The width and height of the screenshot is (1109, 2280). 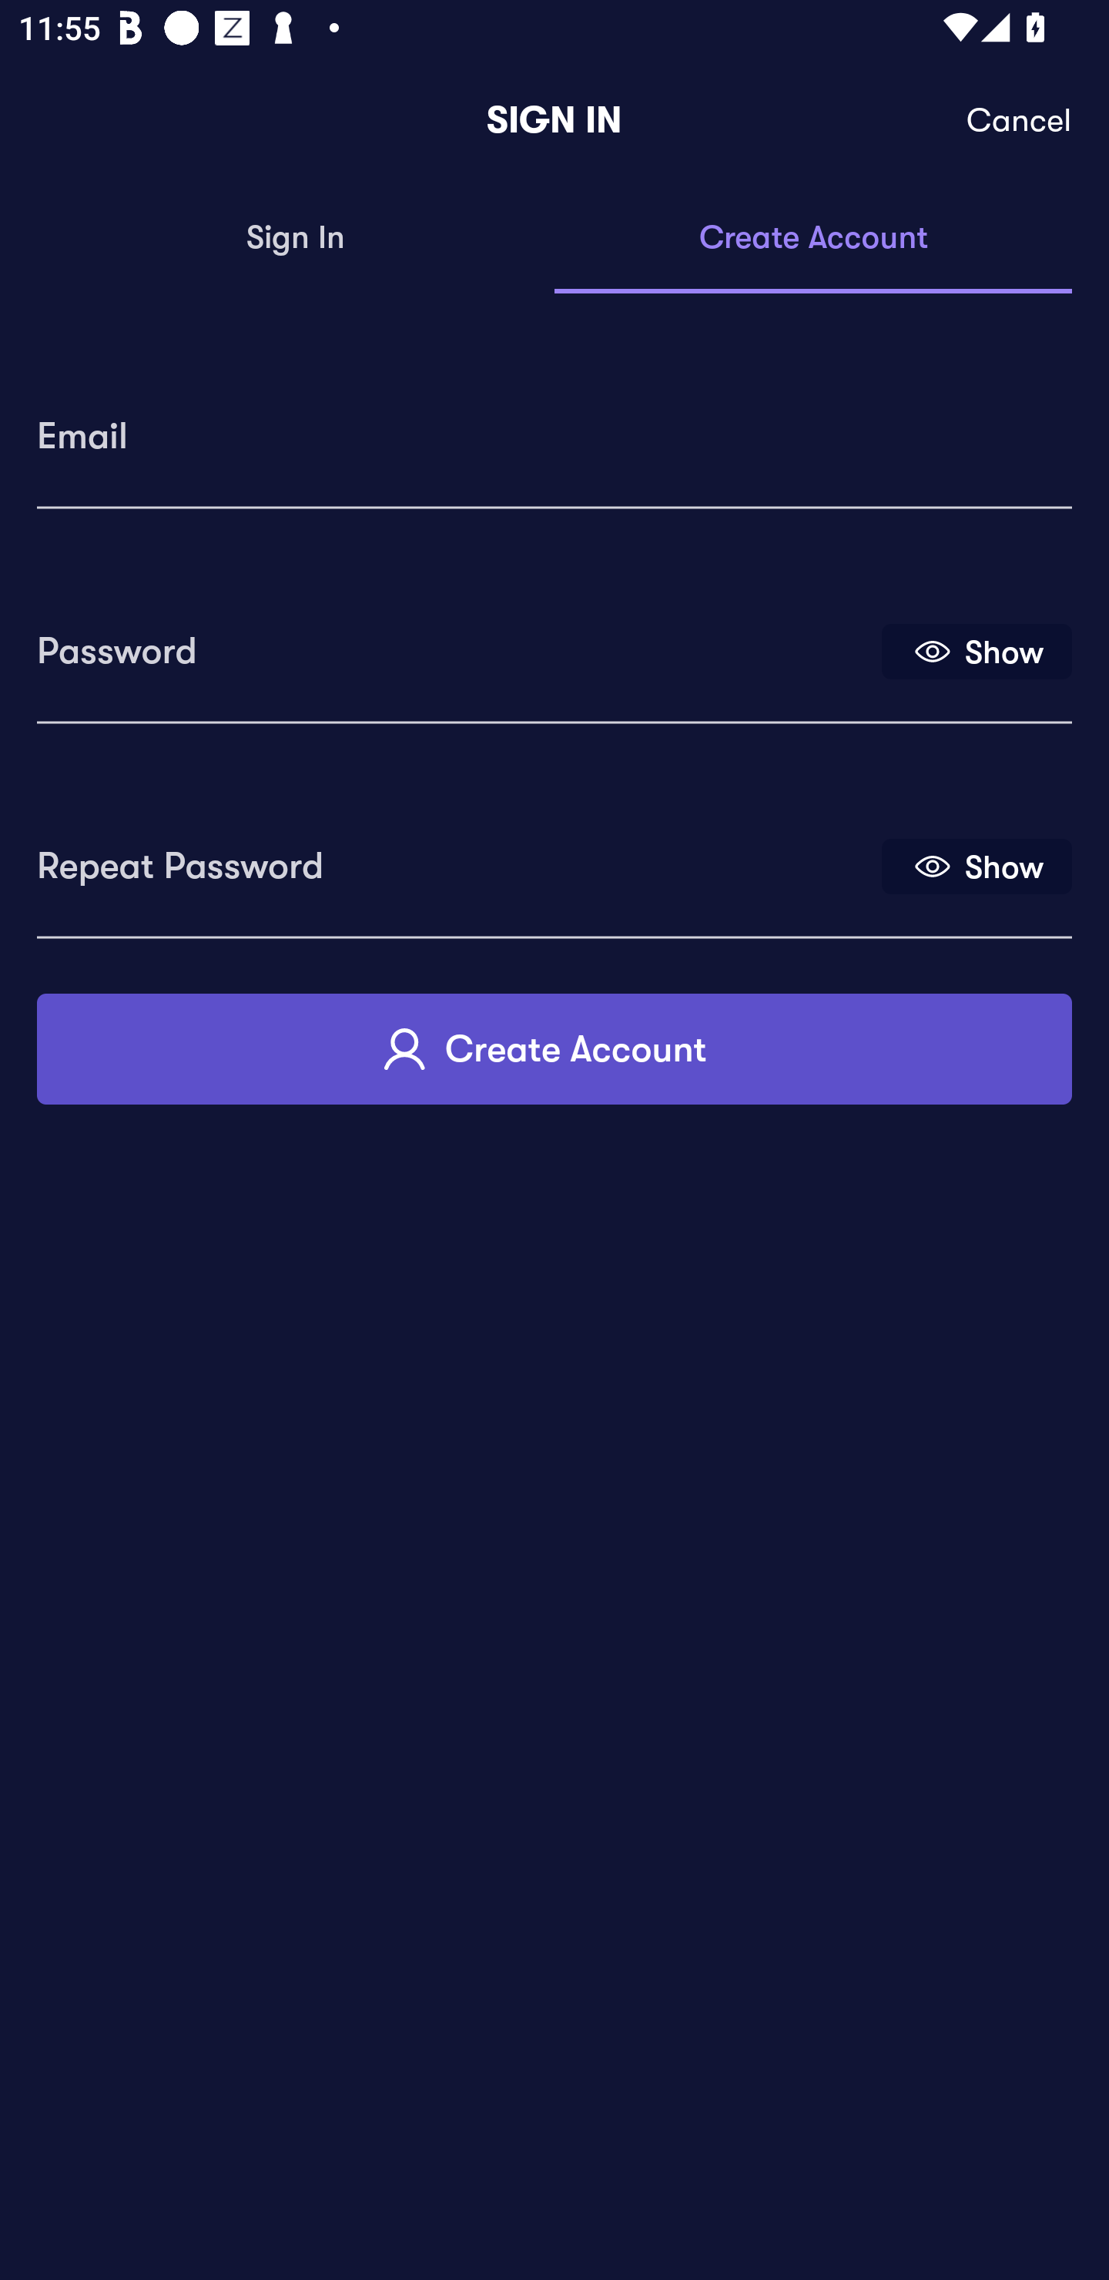 What do you see at coordinates (296, 239) in the screenshot?
I see `Sign In` at bounding box center [296, 239].